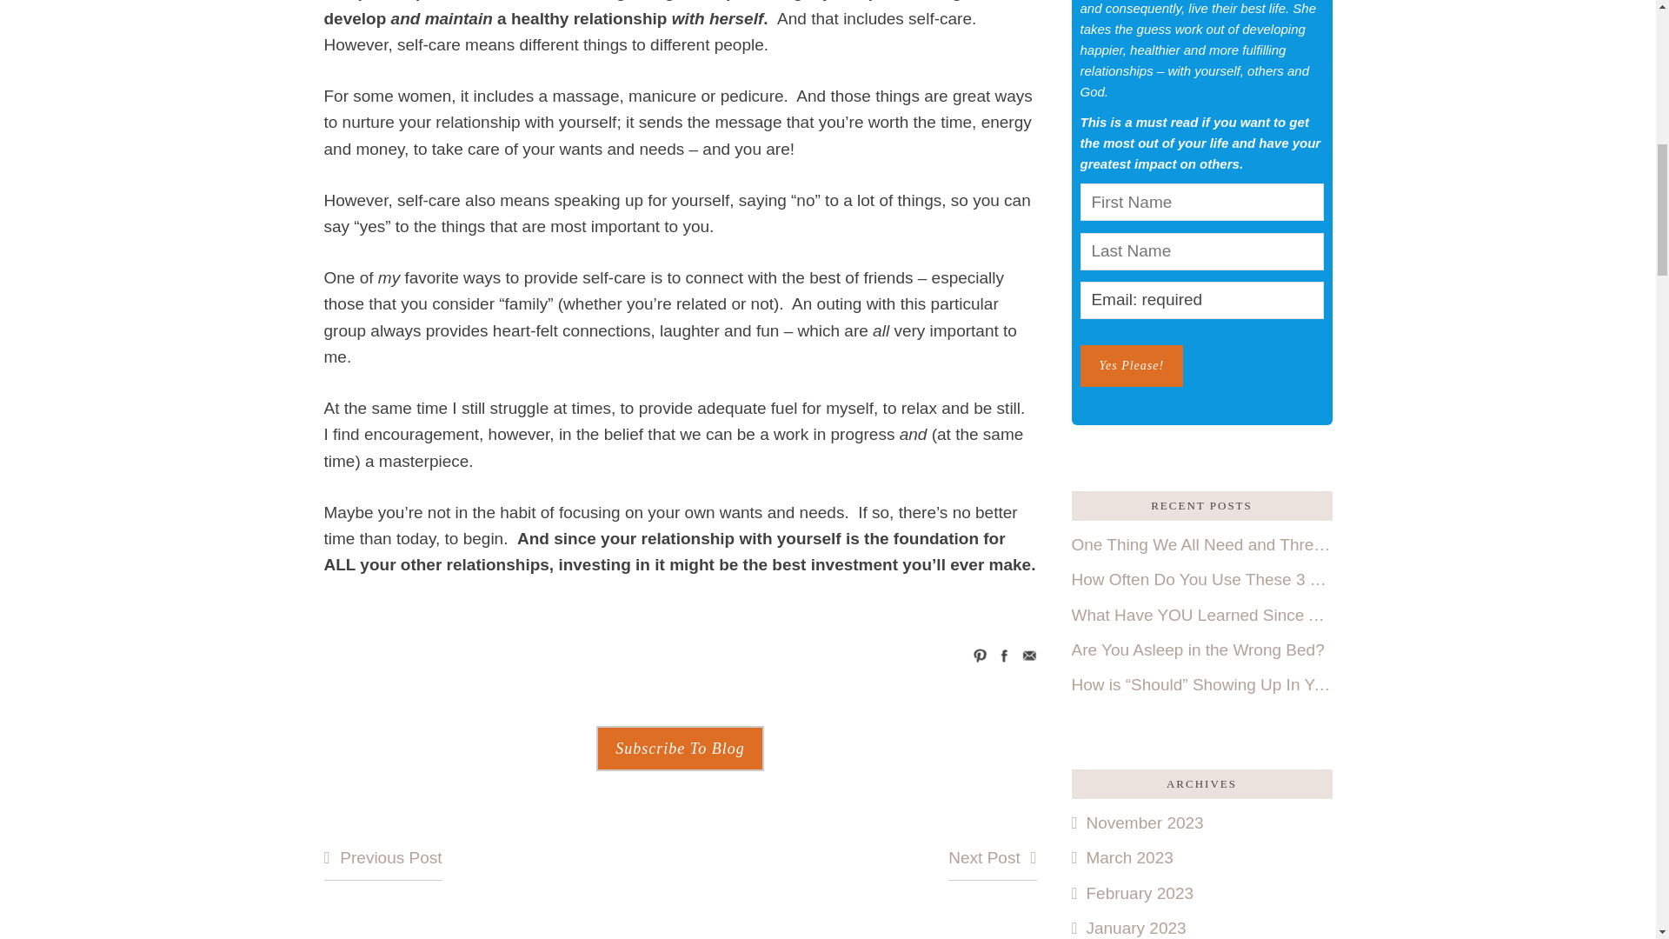 This screenshot has height=939, width=1669. Describe the element at coordinates (1201, 616) in the screenshot. I see `What Have YOU Learned Since August 23, 2020?` at that location.